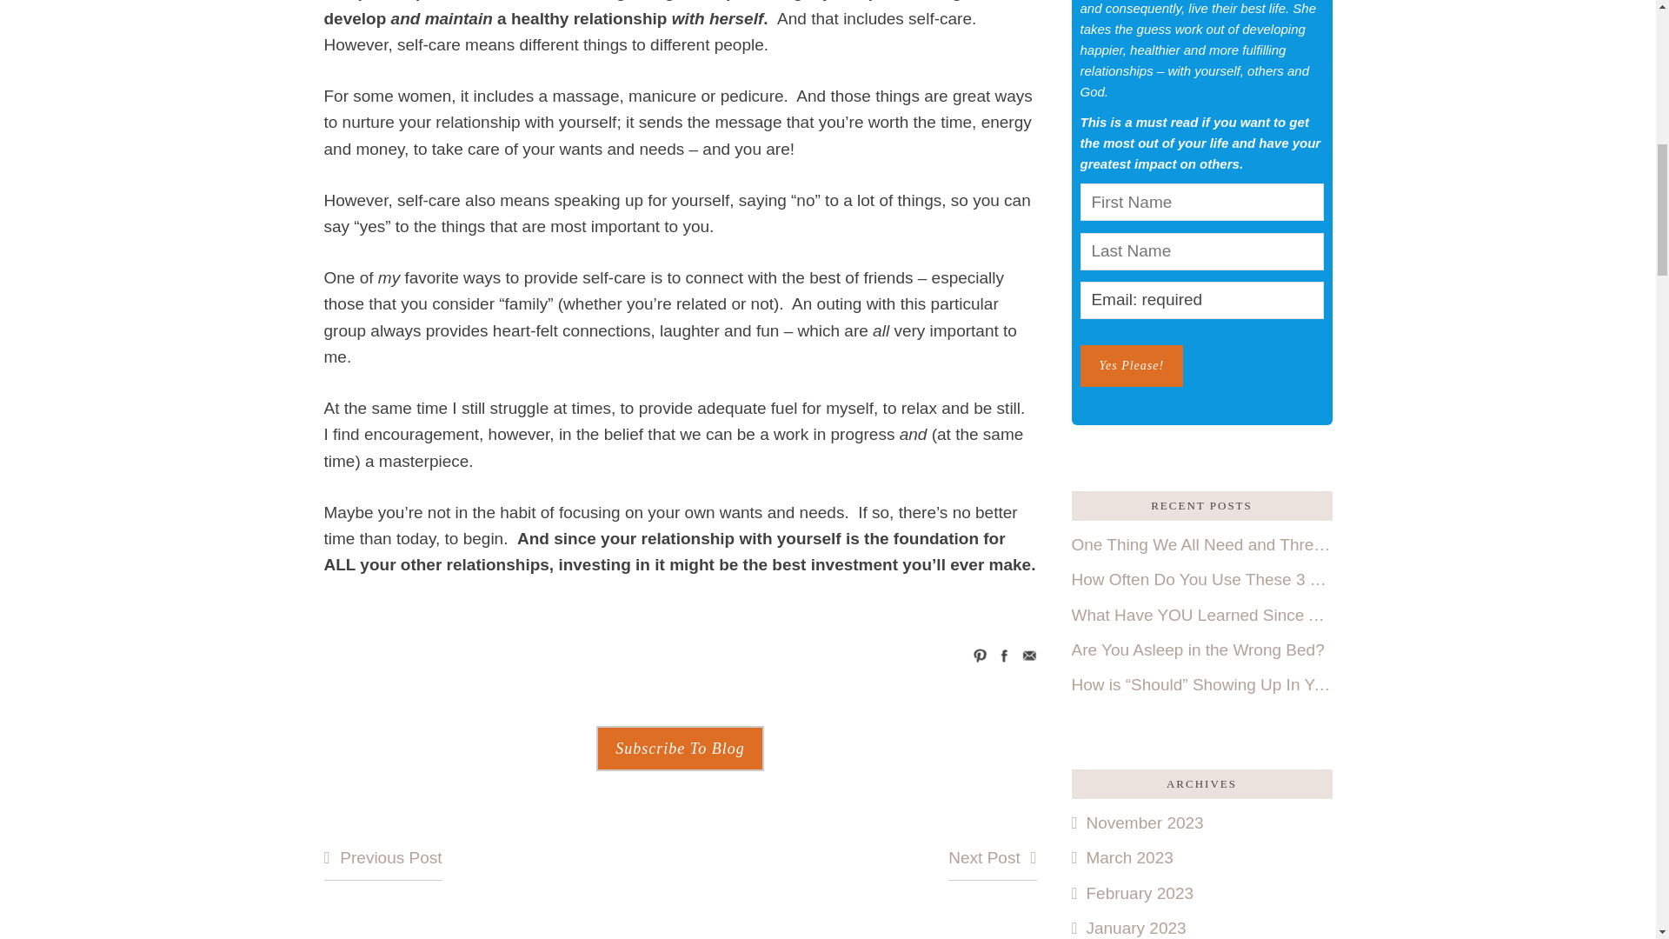 This screenshot has height=939, width=1669. Describe the element at coordinates (1201, 616) in the screenshot. I see `What Have YOU Learned Since August 23, 2020?` at that location.